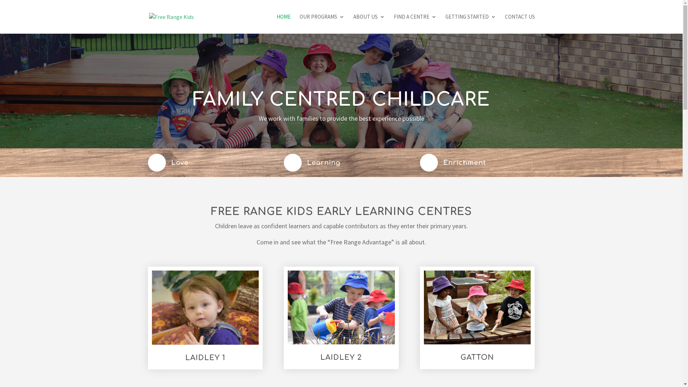  What do you see at coordinates (520, 24) in the screenshot?
I see `CONTACT US` at bounding box center [520, 24].